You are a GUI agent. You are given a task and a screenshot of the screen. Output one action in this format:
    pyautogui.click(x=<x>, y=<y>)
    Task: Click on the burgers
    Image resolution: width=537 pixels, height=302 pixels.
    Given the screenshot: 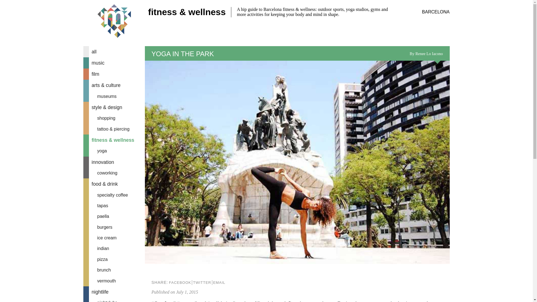 What is the action you would take?
    pyautogui.click(x=114, y=227)
    